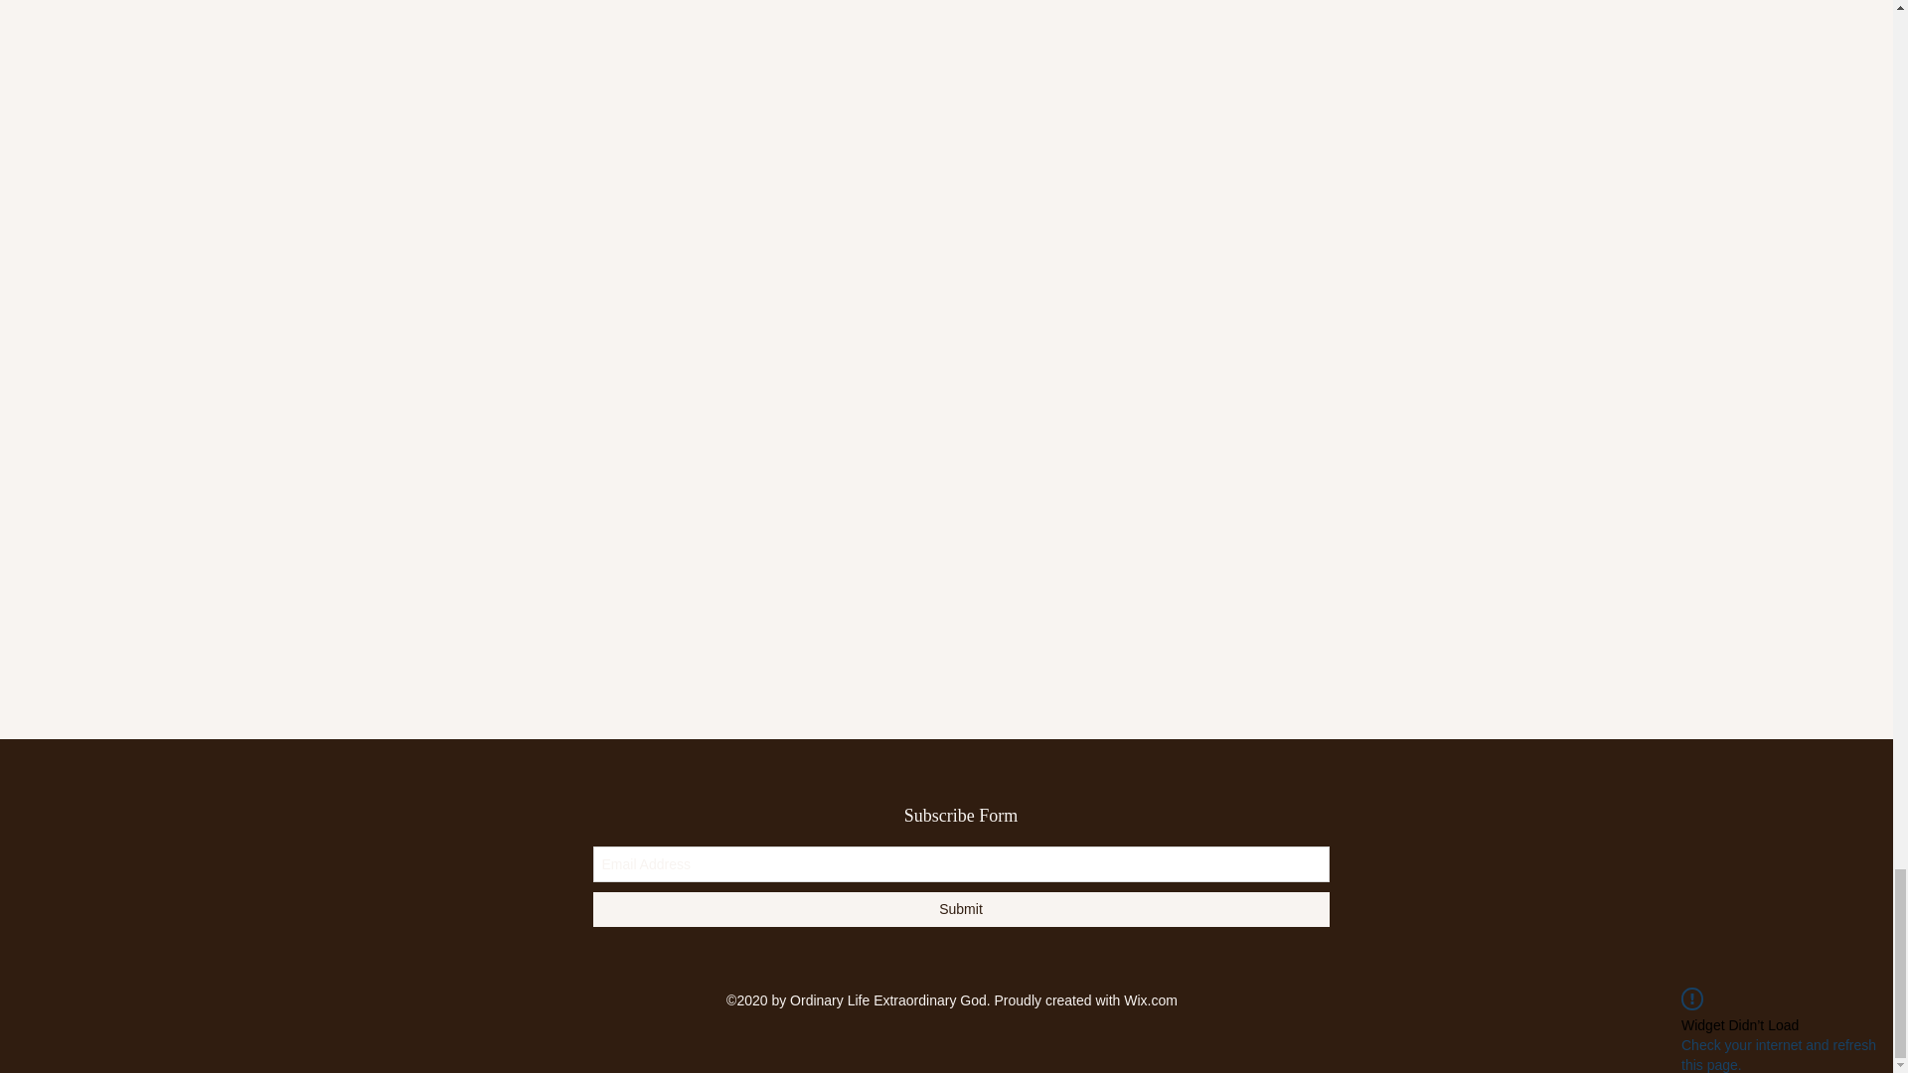 The image size is (1908, 1073). What do you see at coordinates (960, 909) in the screenshot?
I see `Submit` at bounding box center [960, 909].